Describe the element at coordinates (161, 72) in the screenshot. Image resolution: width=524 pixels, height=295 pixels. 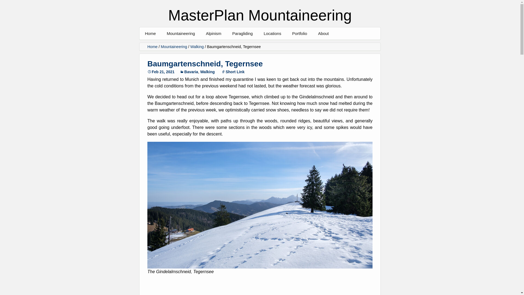
I see `Permalink to Baumgartenschneid, Tegernsee` at that location.